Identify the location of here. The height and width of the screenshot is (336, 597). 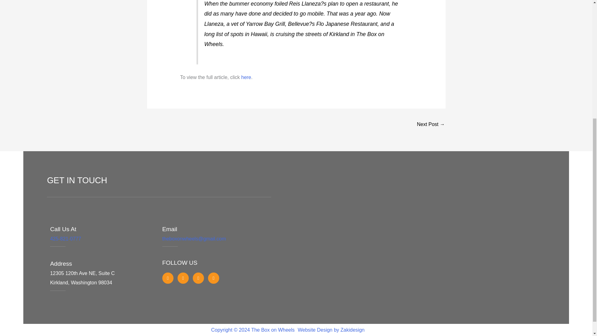
(246, 77).